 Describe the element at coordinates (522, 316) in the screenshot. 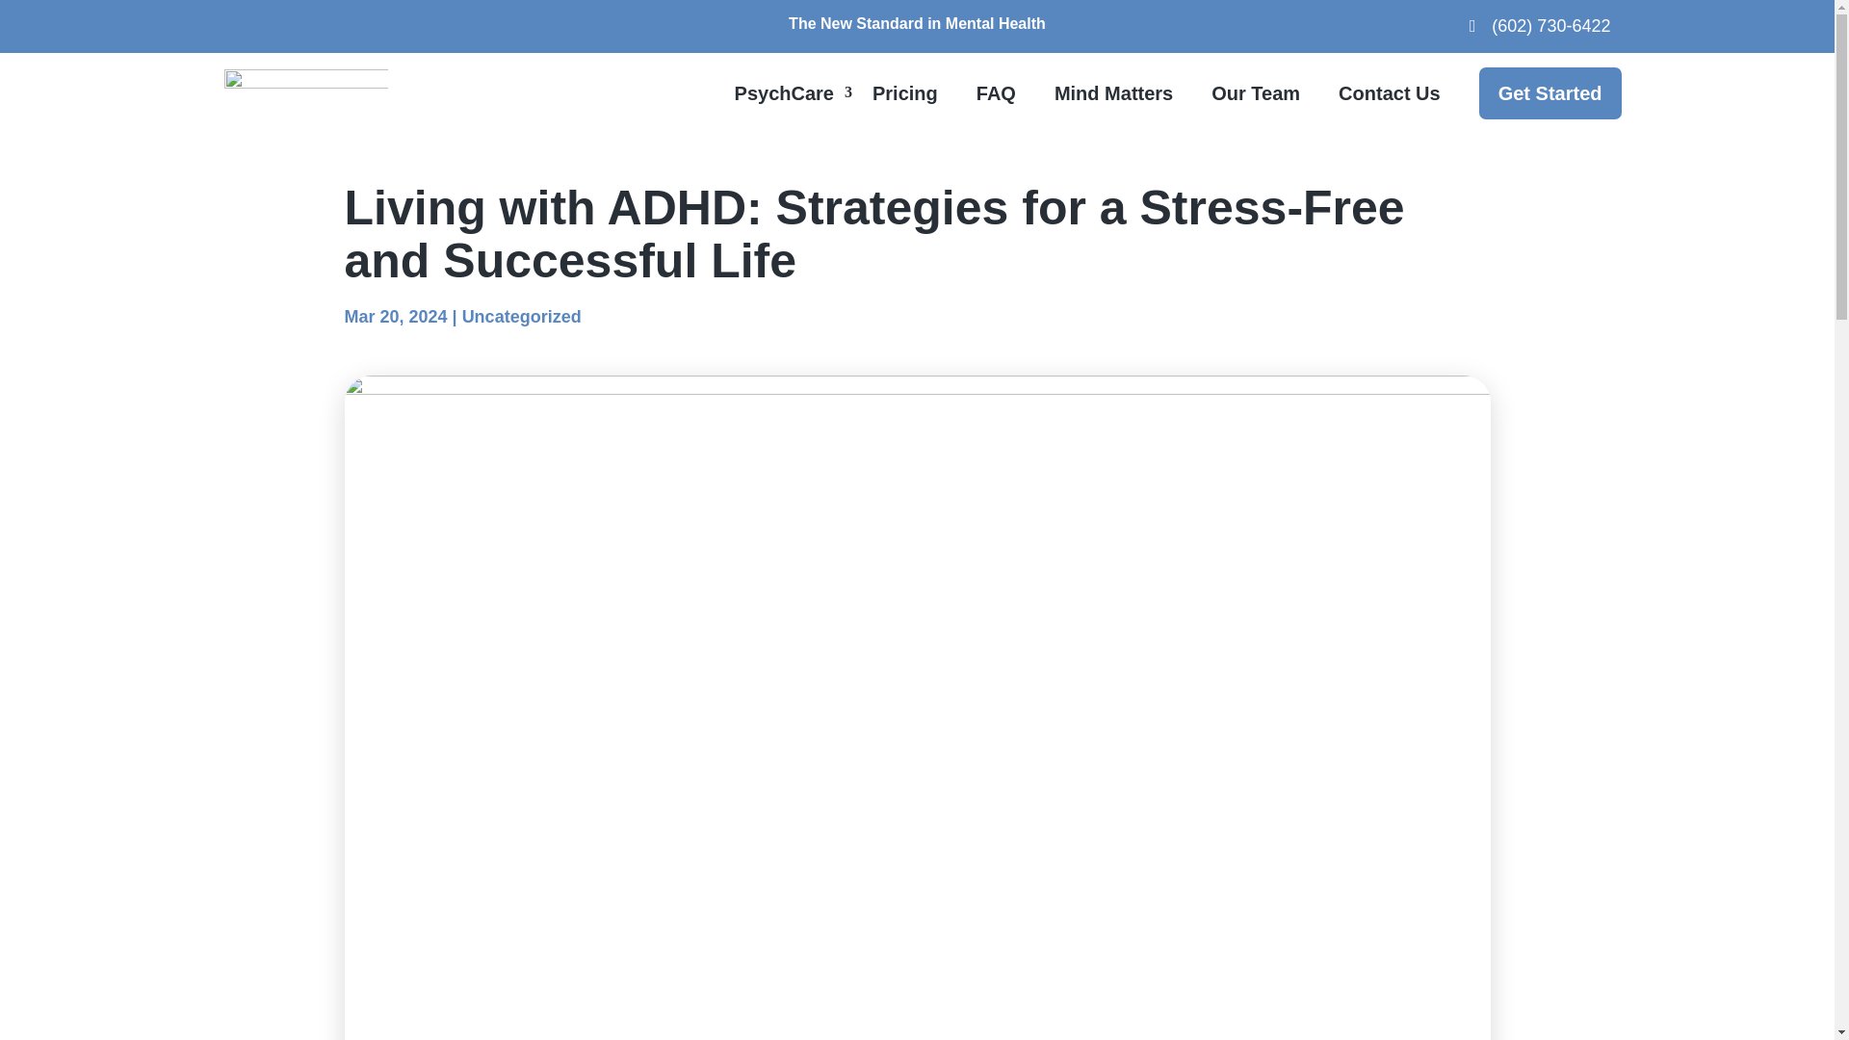

I see `Uncategorized` at that location.